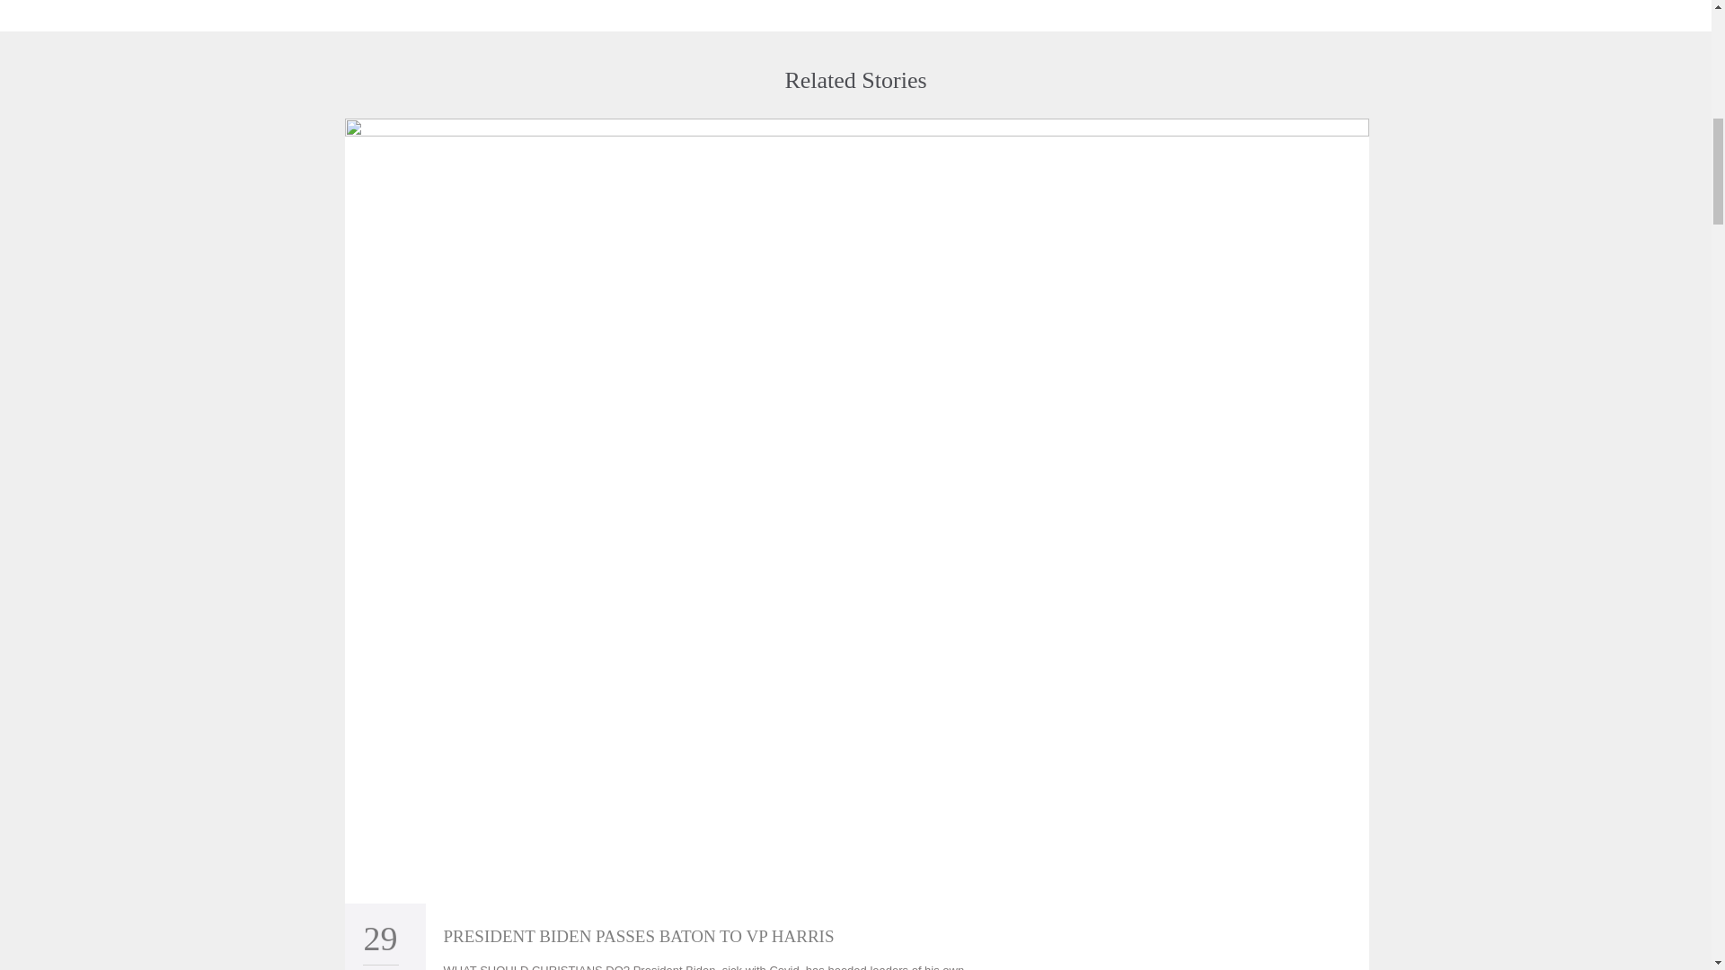 This screenshot has width=1725, height=970. Describe the element at coordinates (639, 936) in the screenshot. I see `PRESIDENT BIDEN PASSES BATON TO VP HARRIS` at that location.